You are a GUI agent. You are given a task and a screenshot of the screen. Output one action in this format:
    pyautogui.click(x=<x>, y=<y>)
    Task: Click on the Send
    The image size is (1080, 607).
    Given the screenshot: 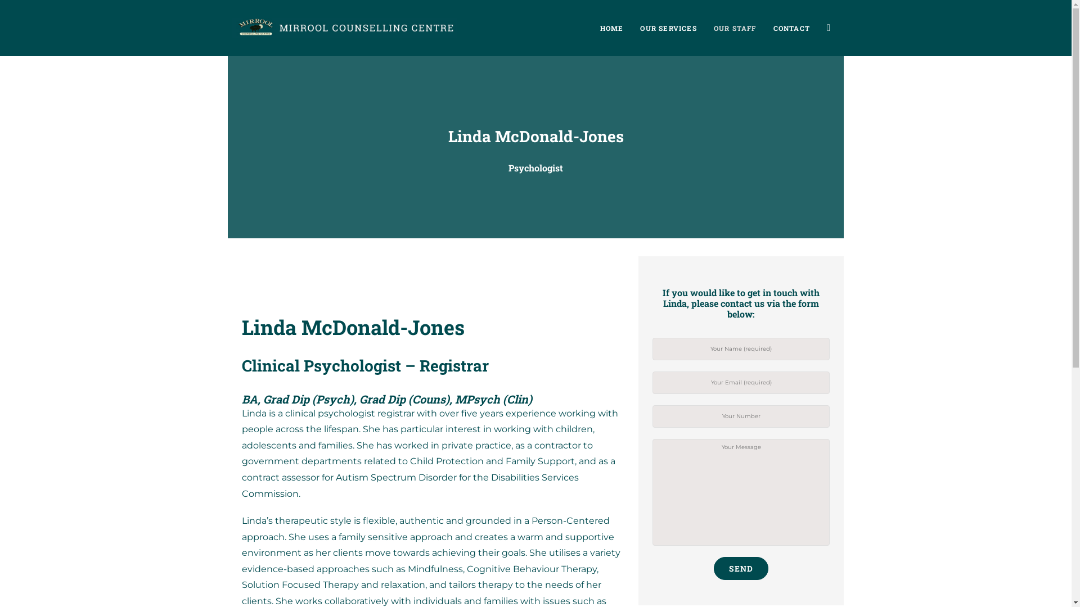 What is the action you would take?
    pyautogui.click(x=741, y=569)
    